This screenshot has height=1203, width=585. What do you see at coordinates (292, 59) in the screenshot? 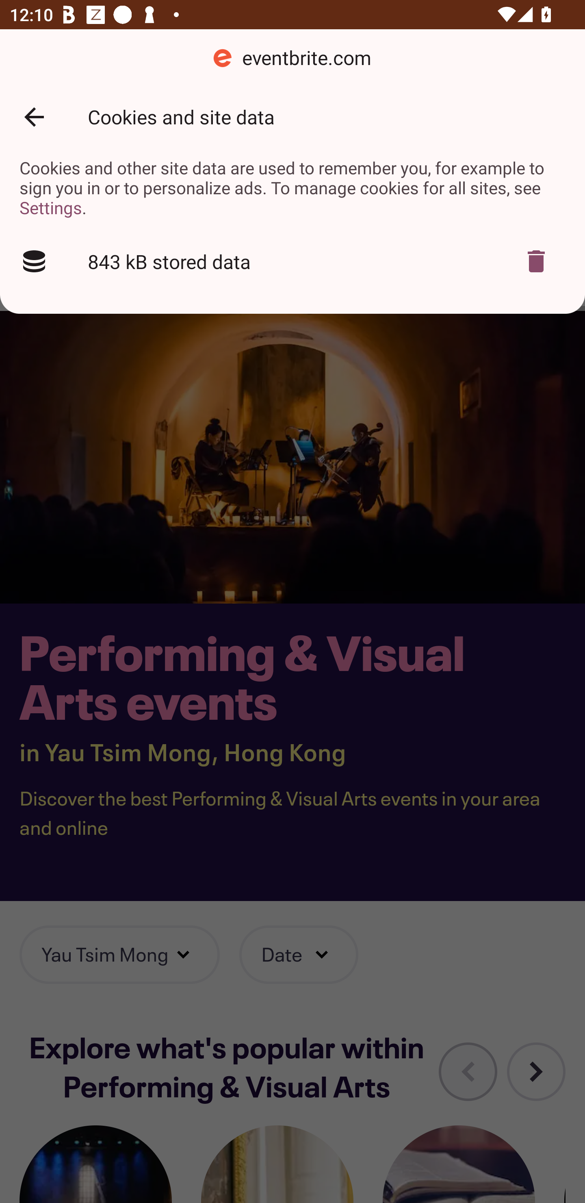
I see `eventbrite.com` at bounding box center [292, 59].